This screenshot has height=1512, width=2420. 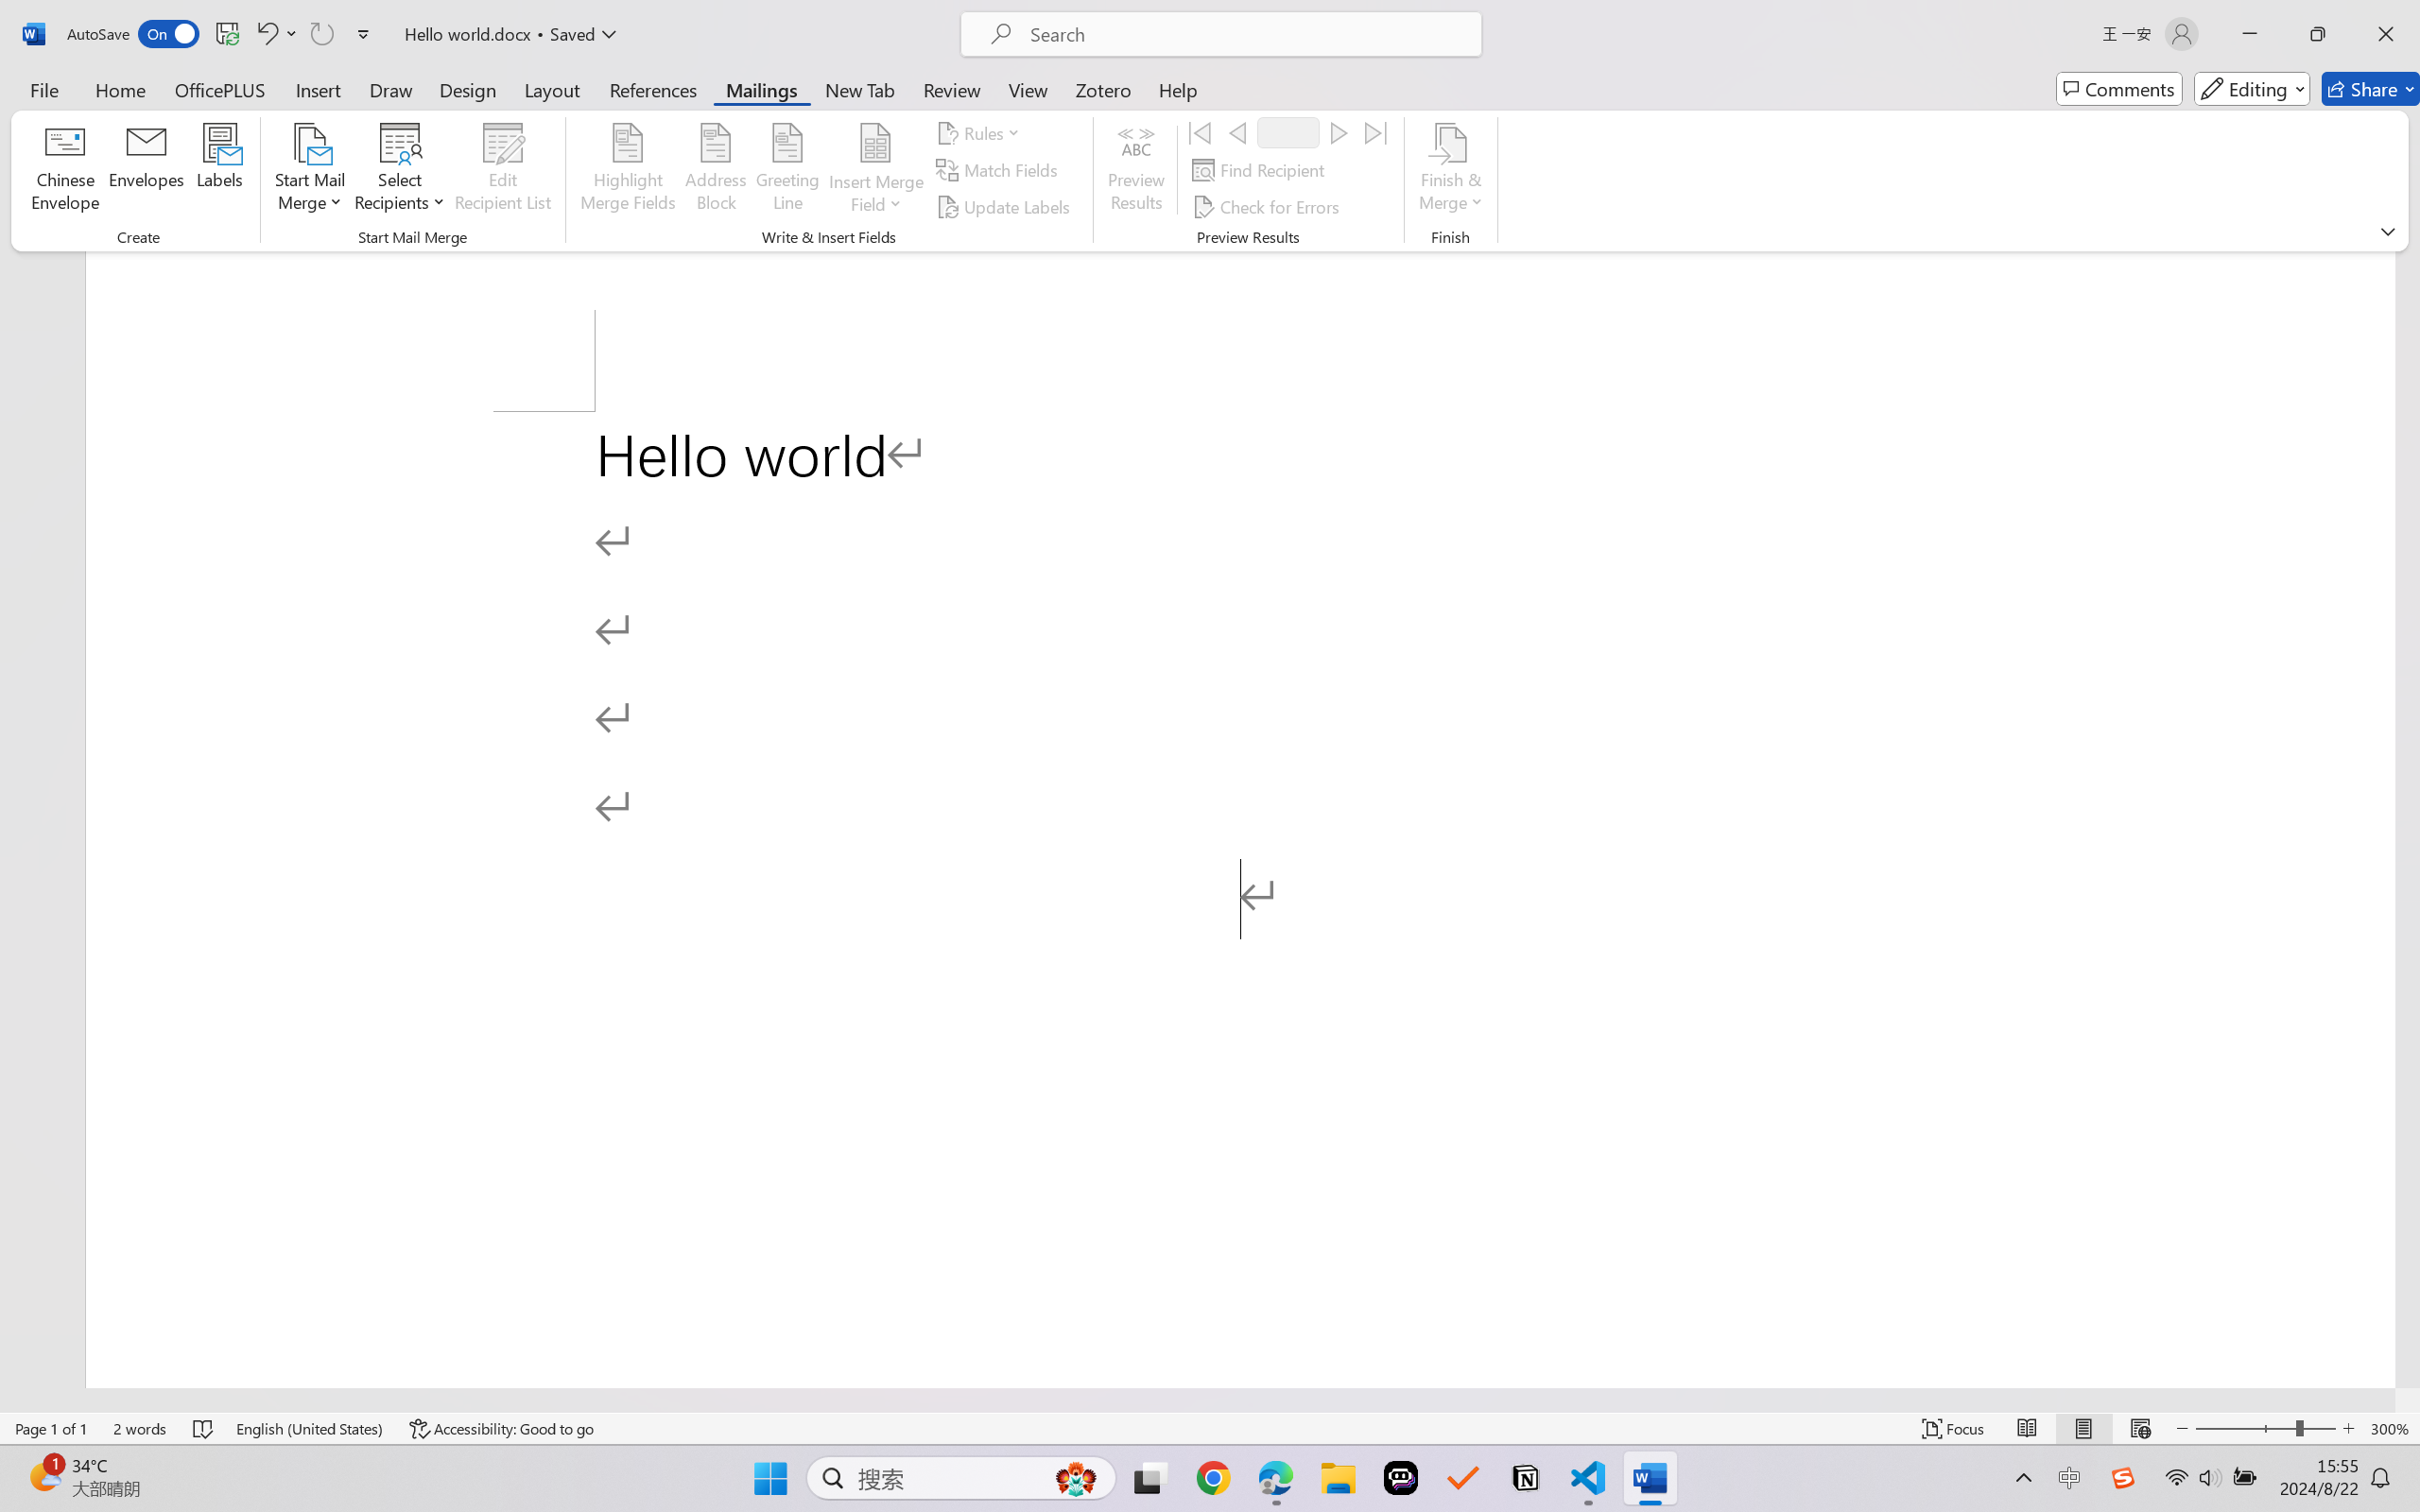 I want to click on Web Layout, so click(x=2140, y=1429).